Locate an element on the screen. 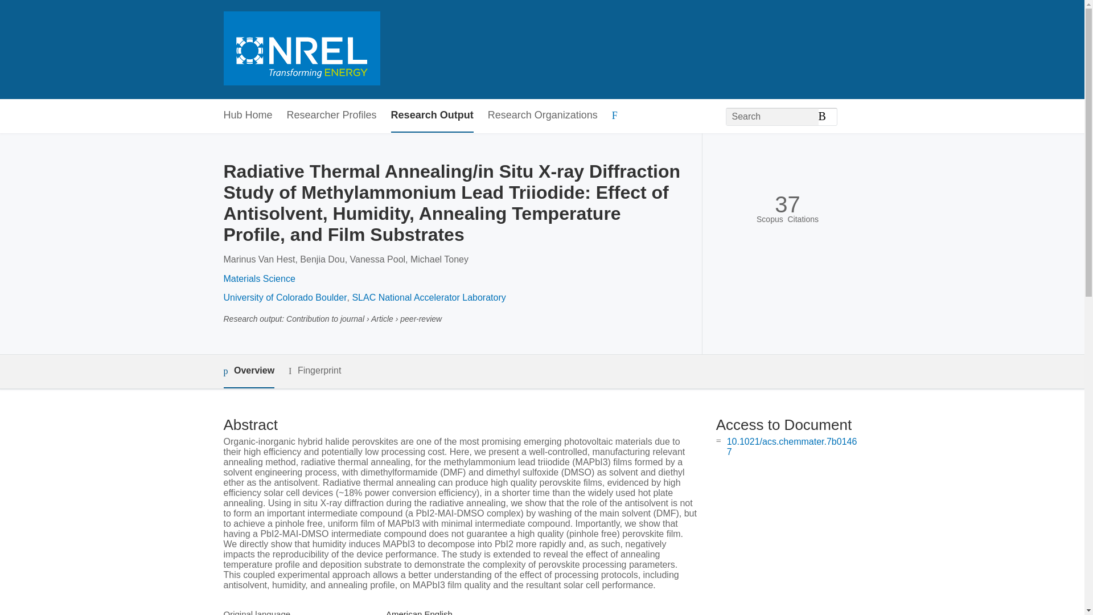 The image size is (1093, 615). University of Colorado Boulder is located at coordinates (285, 297).